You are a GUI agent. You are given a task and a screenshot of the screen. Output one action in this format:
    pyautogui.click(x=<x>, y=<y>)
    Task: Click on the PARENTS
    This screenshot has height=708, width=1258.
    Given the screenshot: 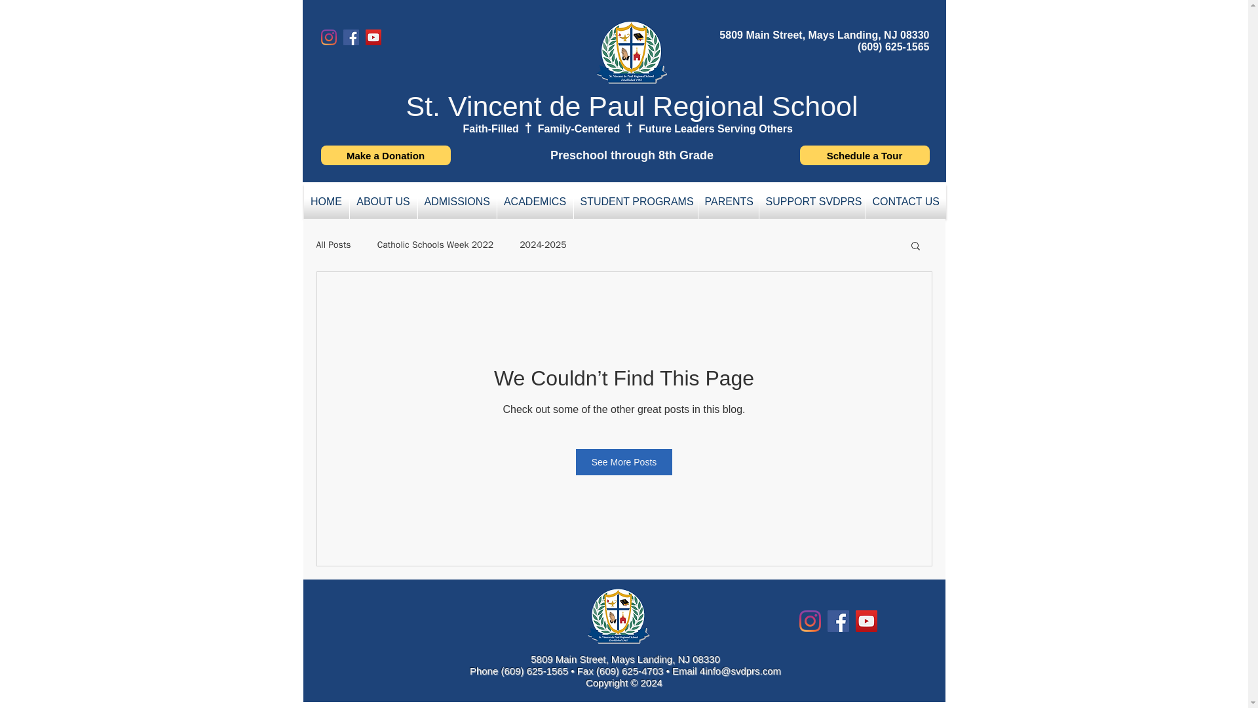 What is the action you would take?
    pyautogui.click(x=728, y=201)
    